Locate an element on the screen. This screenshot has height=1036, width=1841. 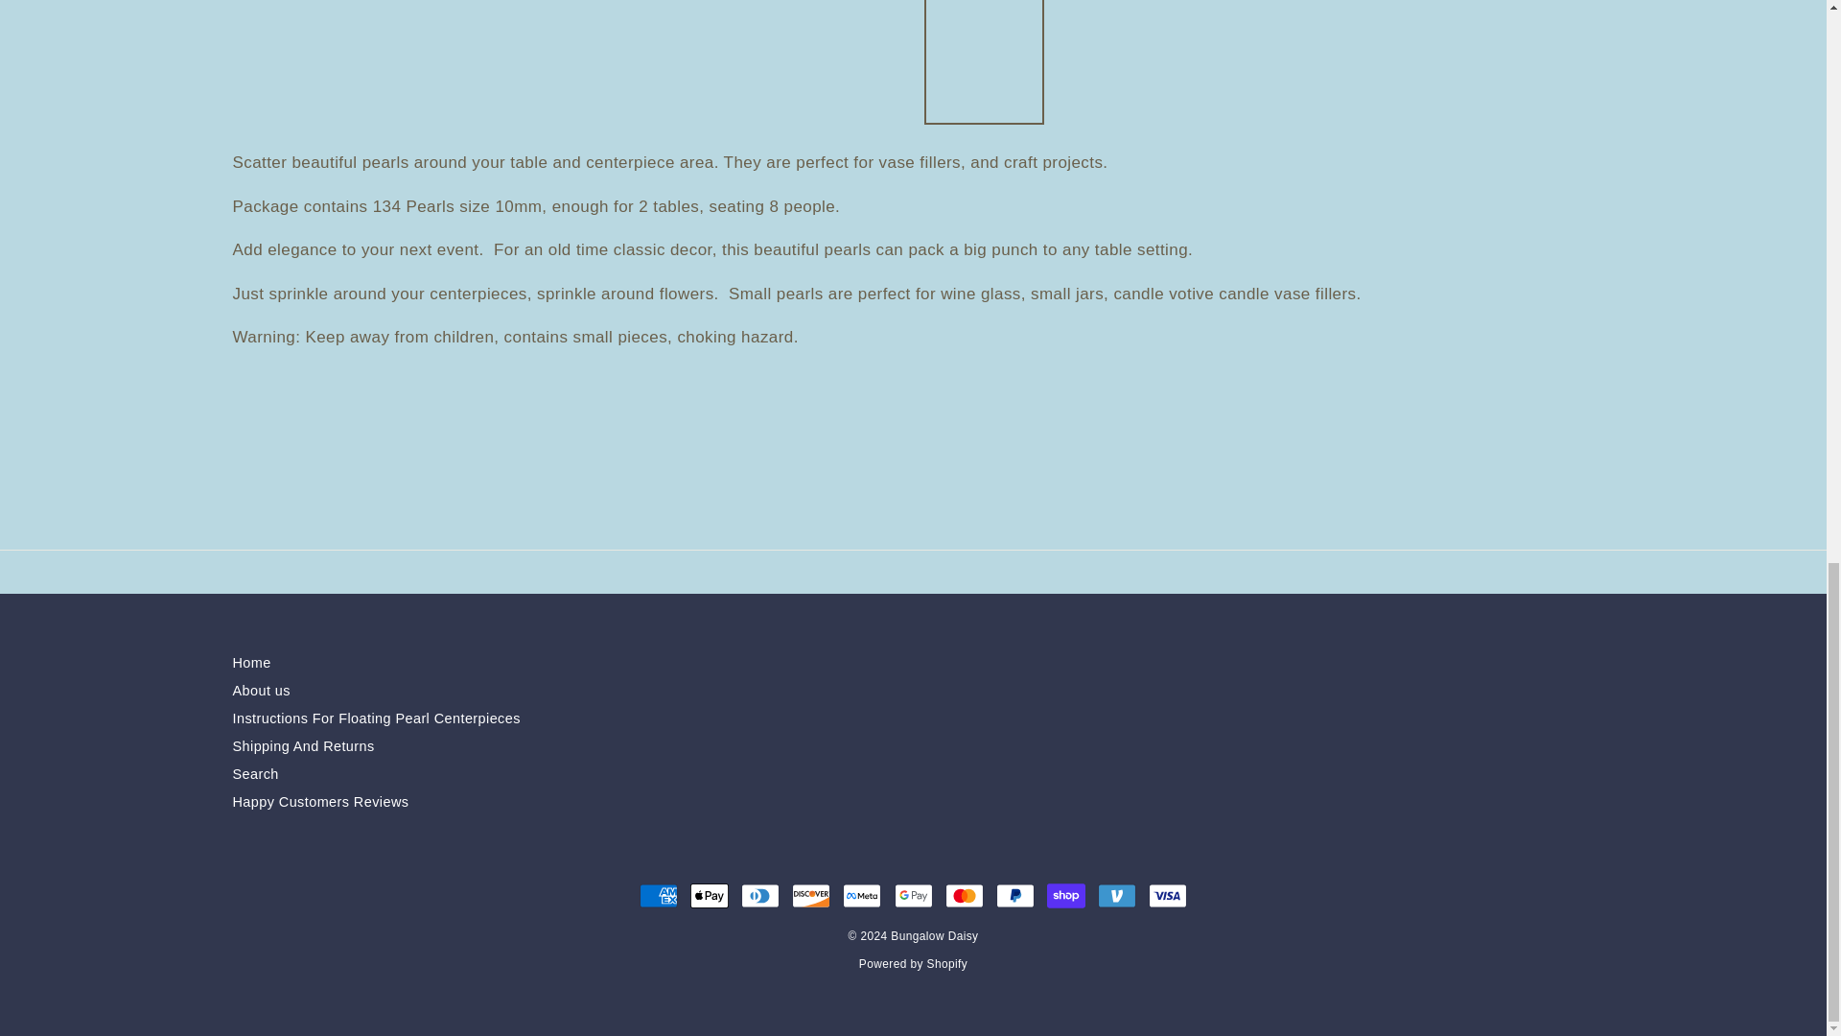
Venmo is located at coordinates (1116, 895).